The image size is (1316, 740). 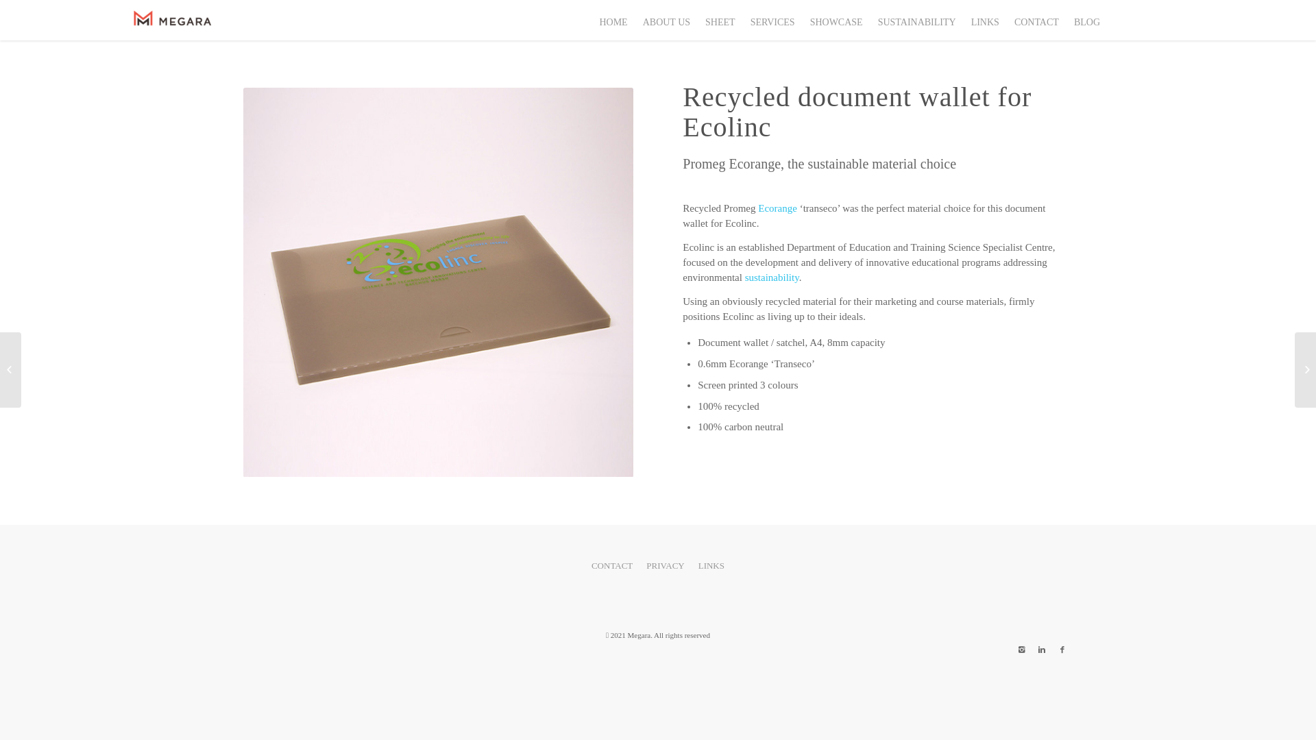 I want to click on CONTACT, so click(x=612, y=566).